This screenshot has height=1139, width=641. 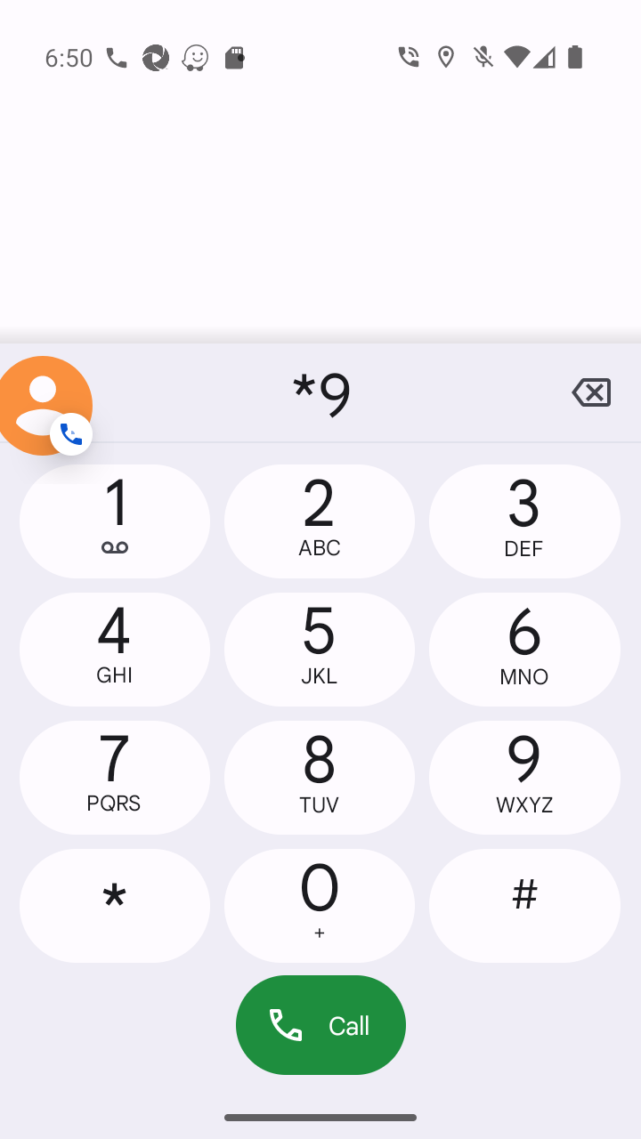 I want to click on 5,JKL 5 JKL, so click(x=319, y=649).